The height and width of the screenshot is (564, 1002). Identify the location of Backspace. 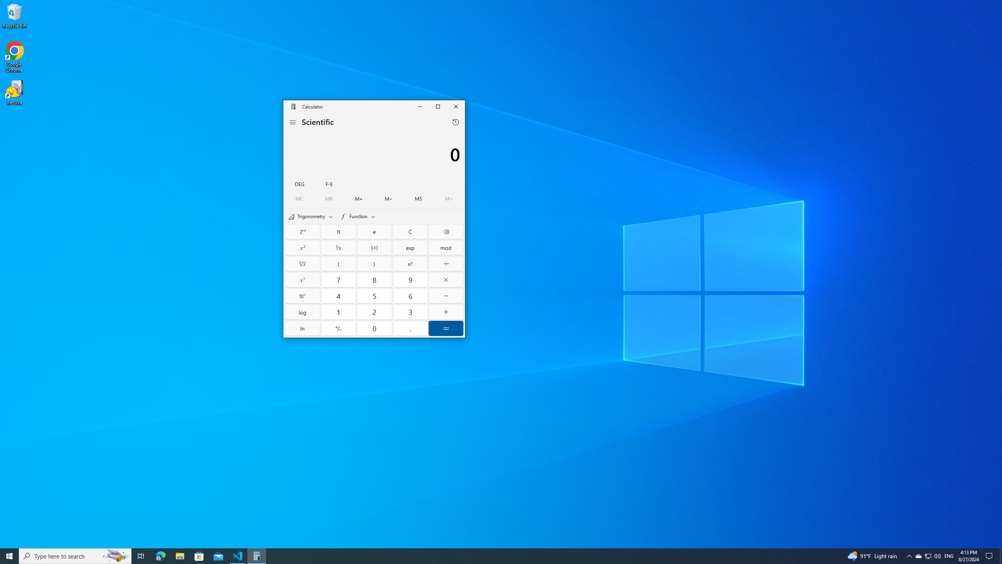
(445, 231).